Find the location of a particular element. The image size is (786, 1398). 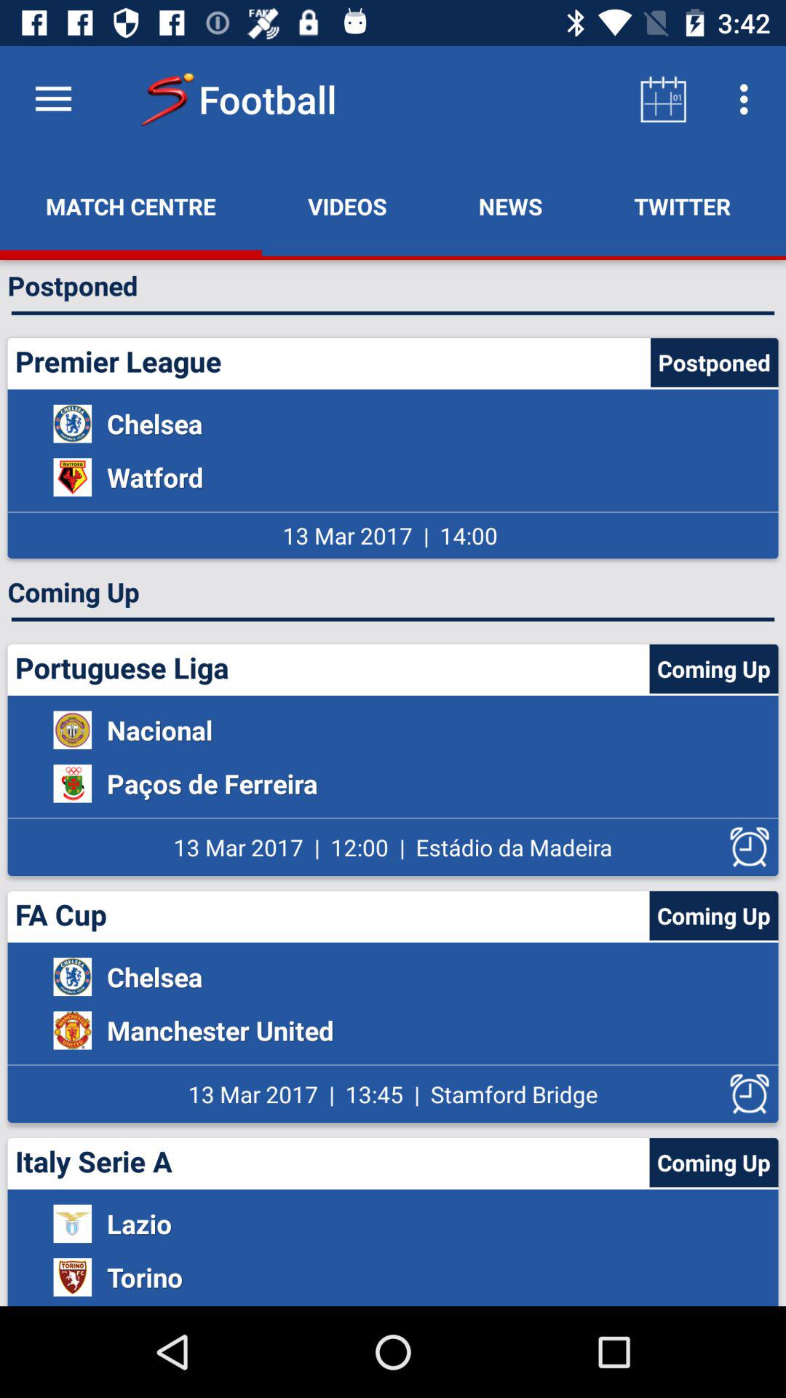

turn on news item is located at coordinates (510, 206).